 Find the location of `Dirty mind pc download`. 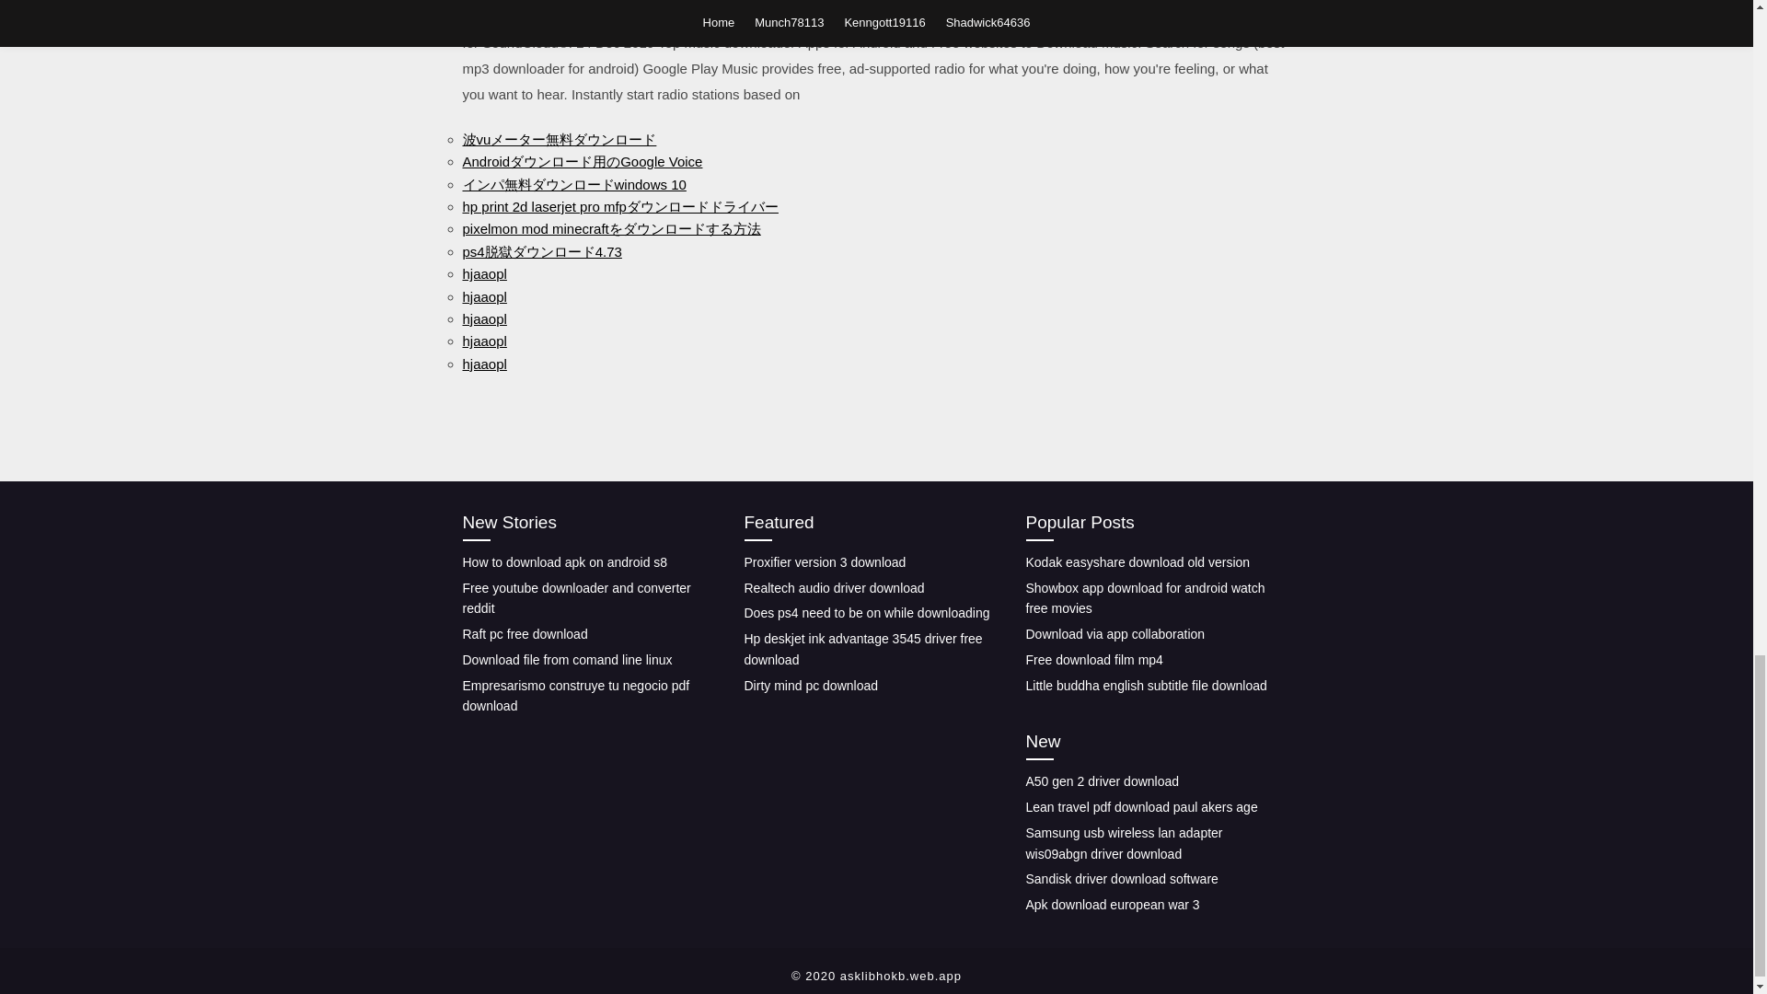

Dirty mind pc download is located at coordinates (811, 685).